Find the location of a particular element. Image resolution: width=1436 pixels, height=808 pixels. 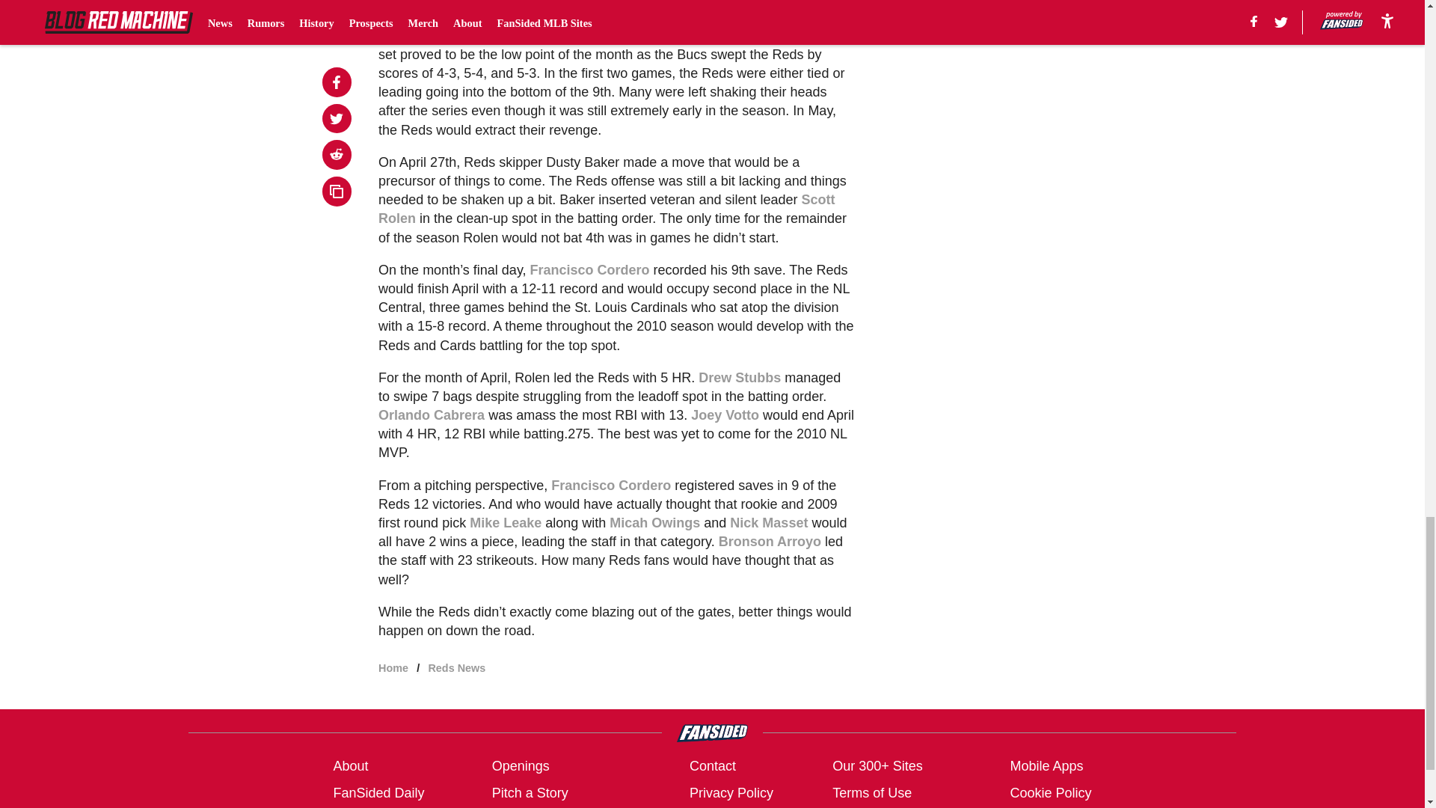

Orlando Cabrera is located at coordinates (432, 414).